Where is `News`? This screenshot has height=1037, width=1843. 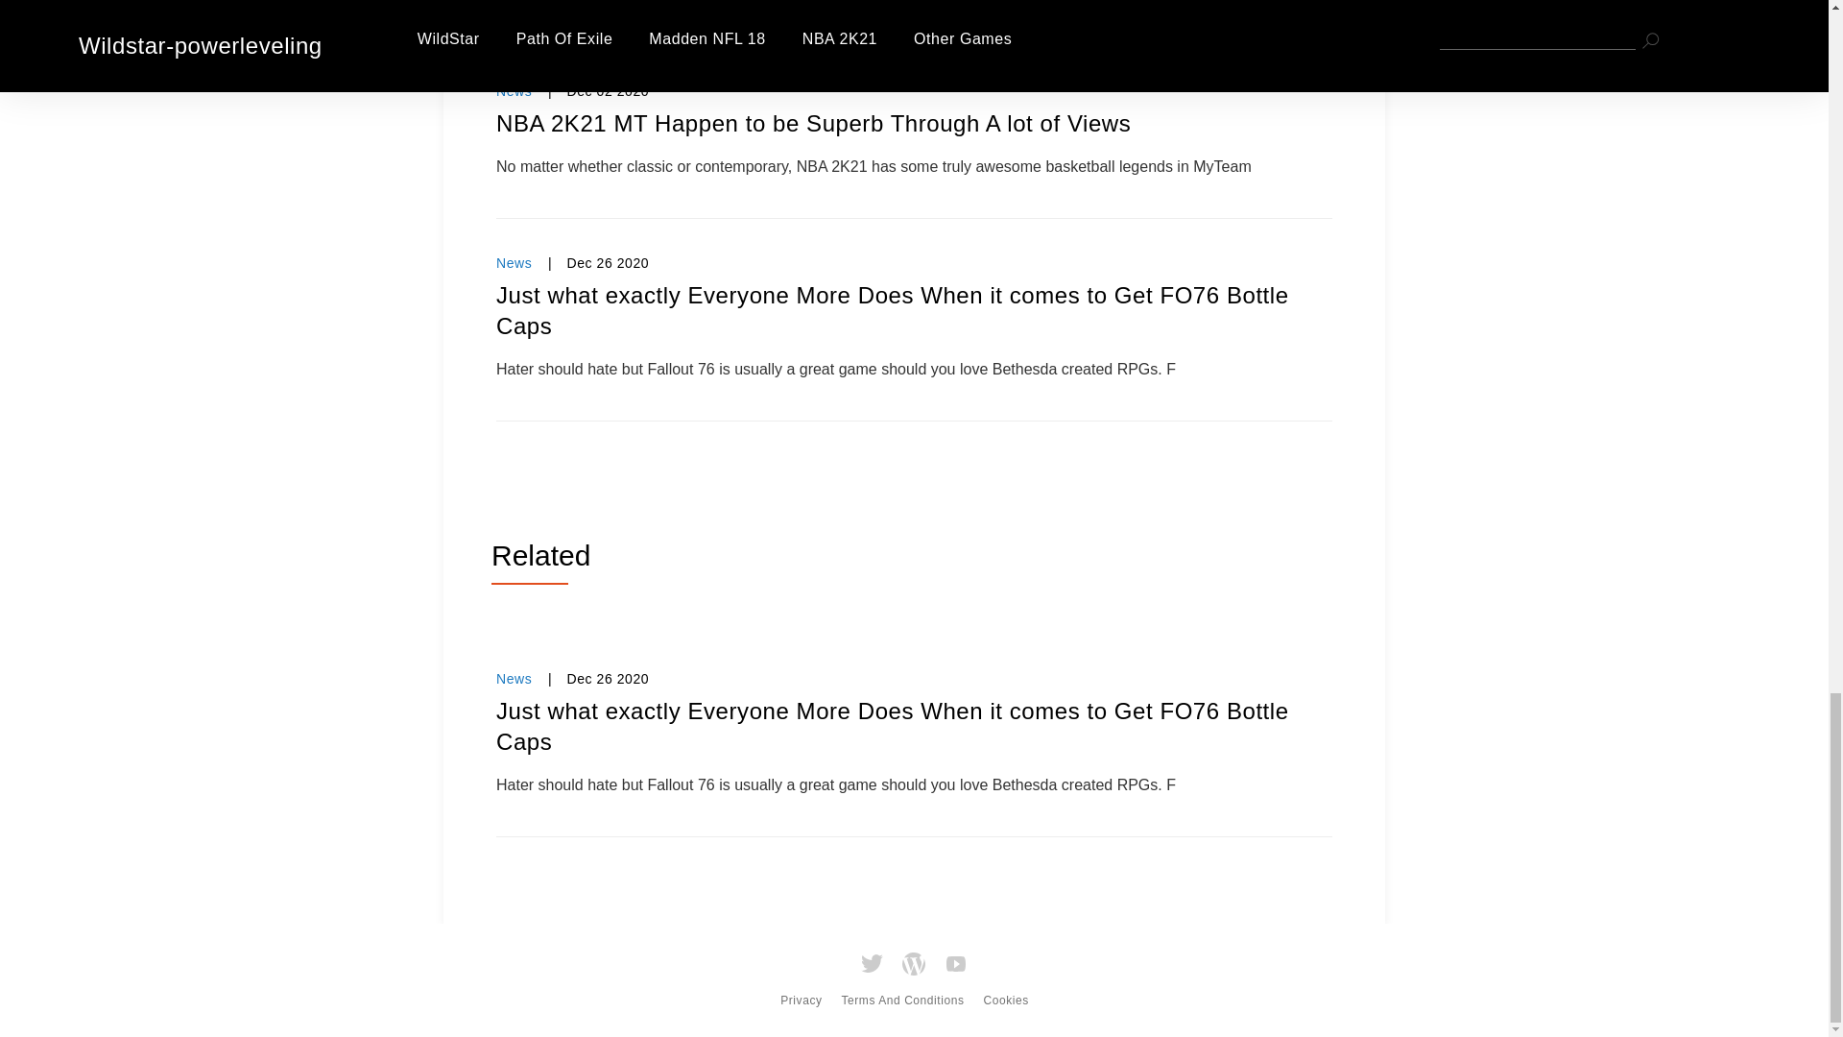
News is located at coordinates (514, 90).